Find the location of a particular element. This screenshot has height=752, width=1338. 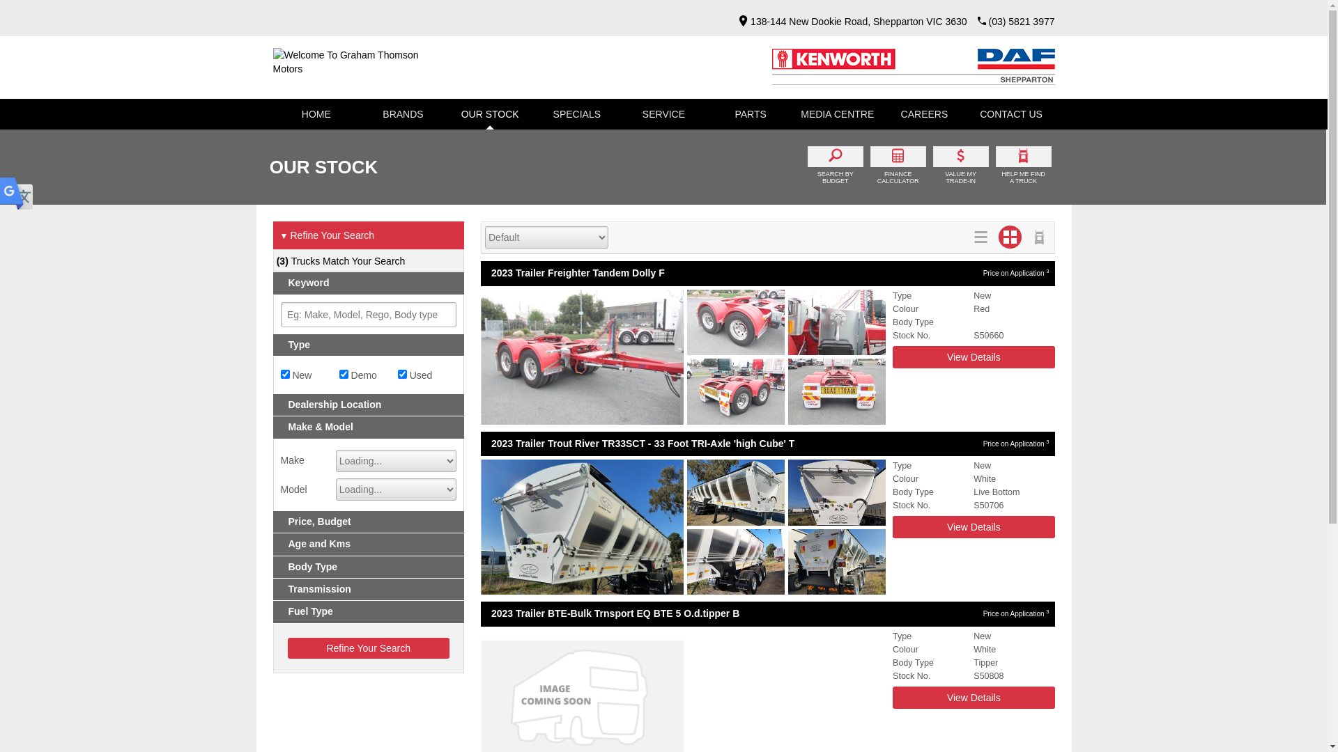

Body Type is located at coordinates (369, 567).